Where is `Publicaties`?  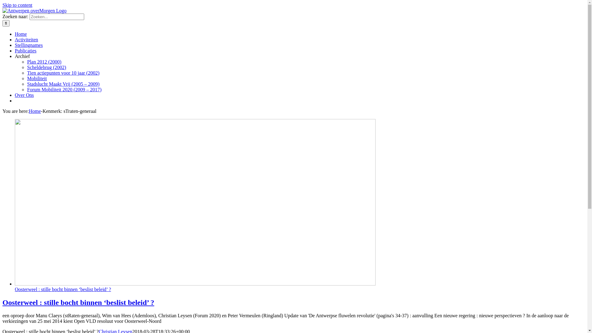 Publicaties is located at coordinates (30, 51).